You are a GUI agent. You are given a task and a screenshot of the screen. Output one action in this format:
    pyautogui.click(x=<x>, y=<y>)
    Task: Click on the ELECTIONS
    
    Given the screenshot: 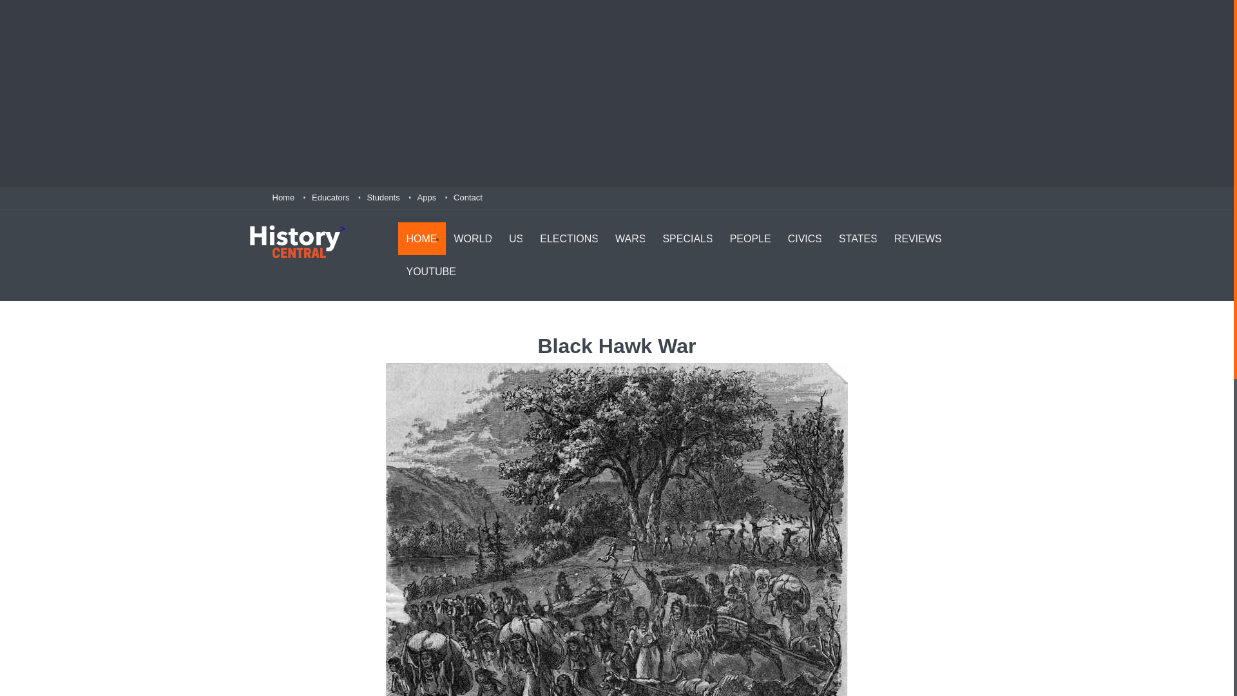 What is the action you would take?
    pyautogui.click(x=570, y=238)
    